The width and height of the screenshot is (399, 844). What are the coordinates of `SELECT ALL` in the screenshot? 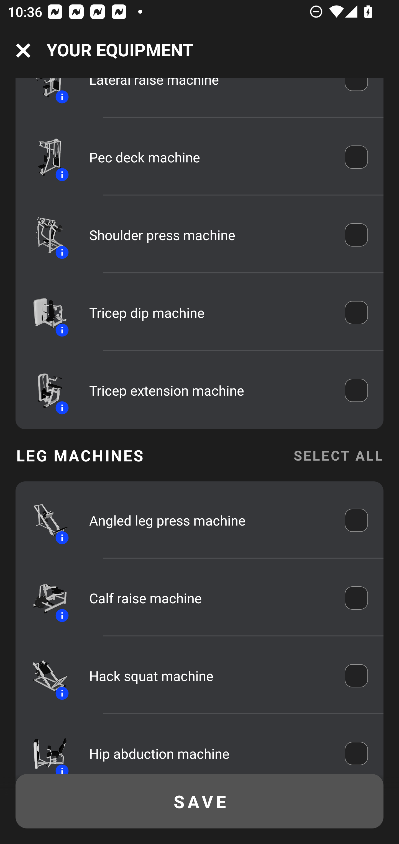 It's located at (338, 455).